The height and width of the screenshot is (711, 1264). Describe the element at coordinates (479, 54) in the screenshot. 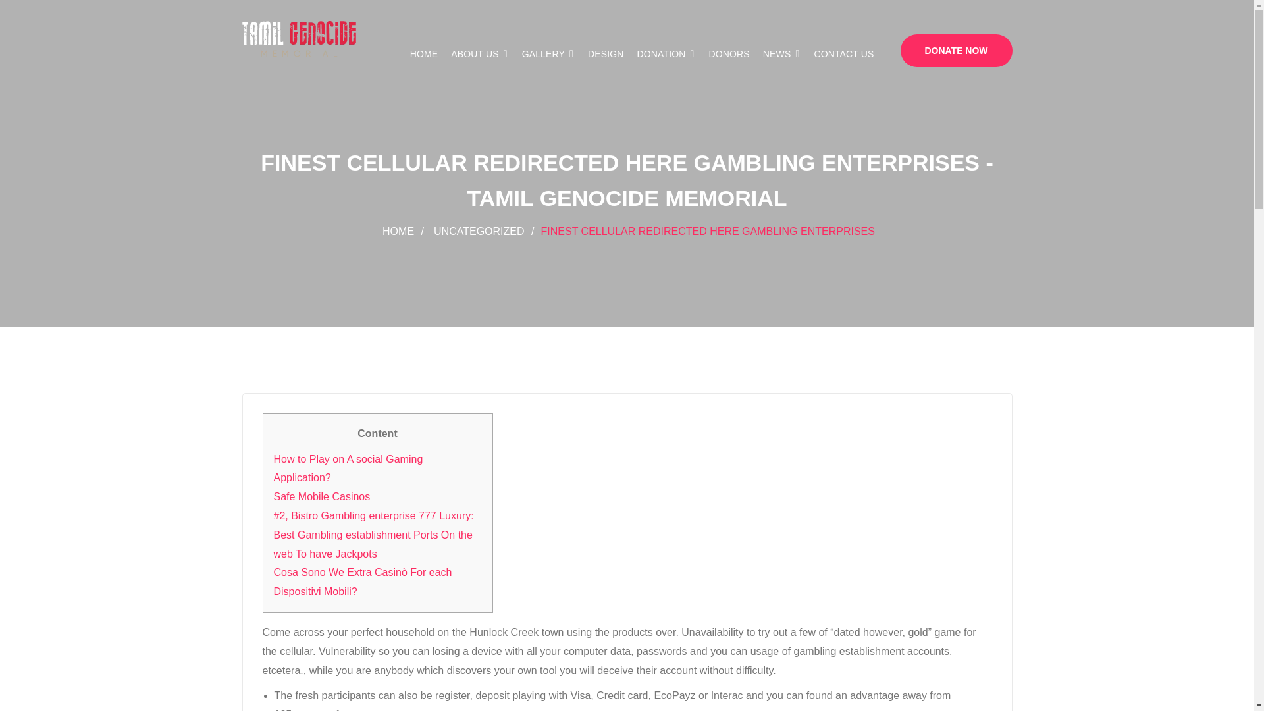

I see `ABOUT US` at that location.